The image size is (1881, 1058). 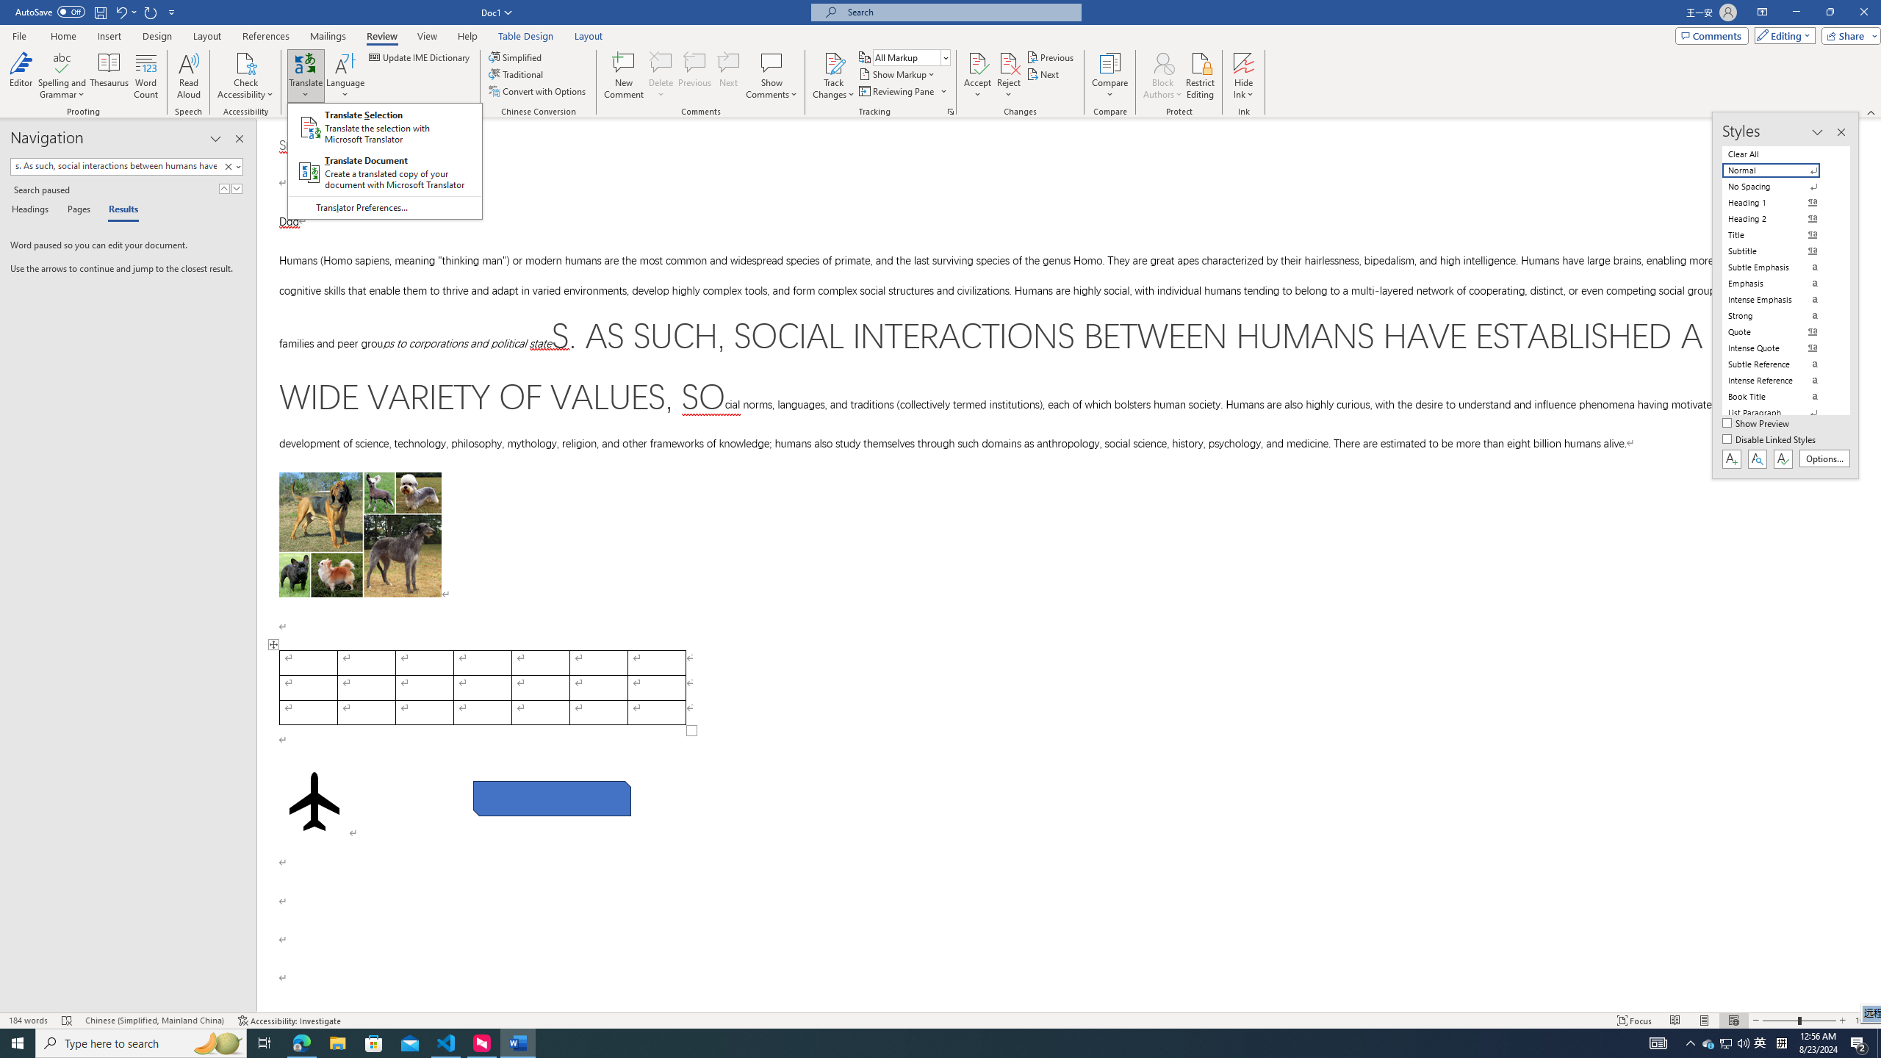 I want to click on Options..., so click(x=1825, y=458).